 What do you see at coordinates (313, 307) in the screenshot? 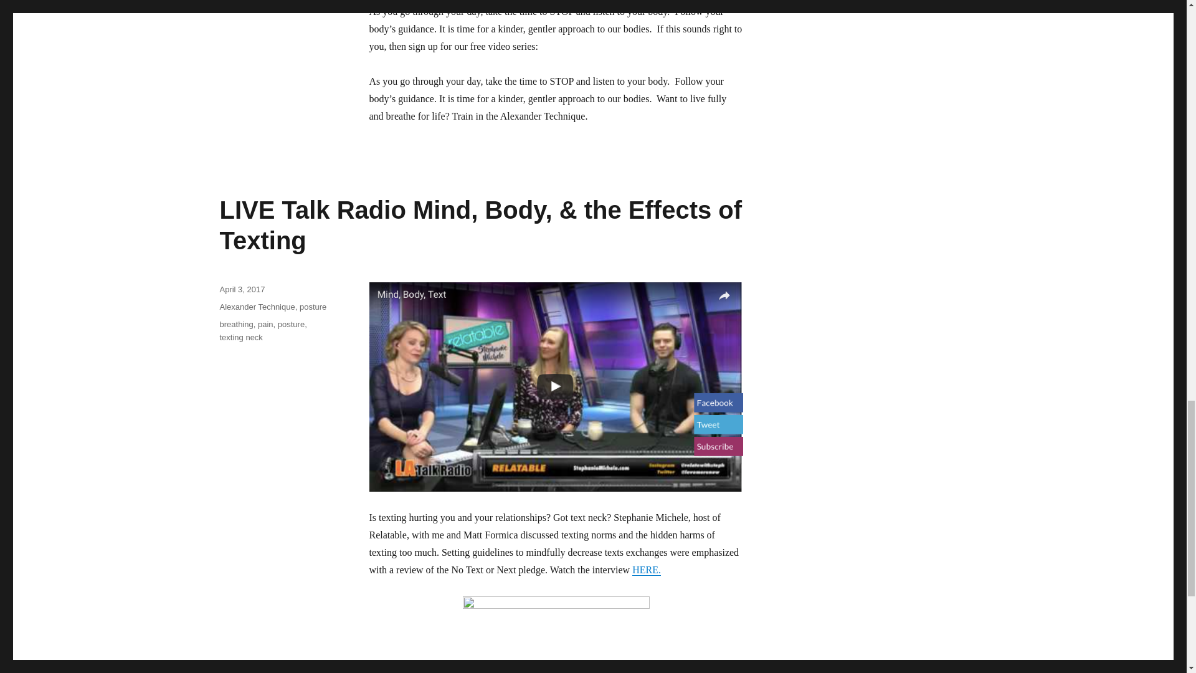
I see `posture` at bounding box center [313, 307].